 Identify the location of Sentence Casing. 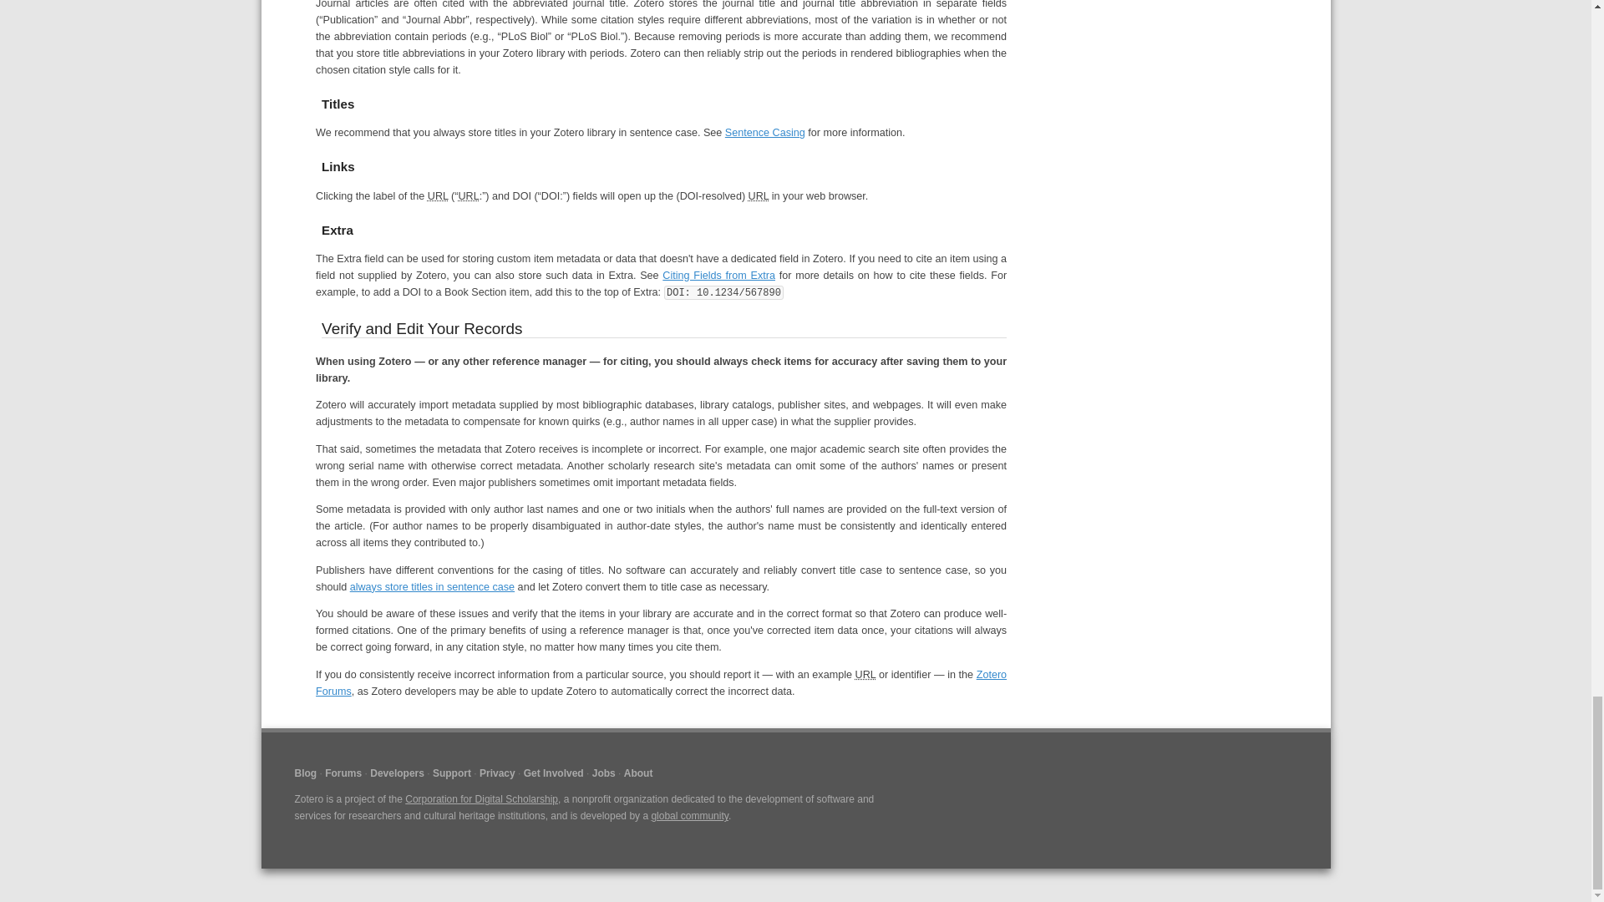
(764, 133).